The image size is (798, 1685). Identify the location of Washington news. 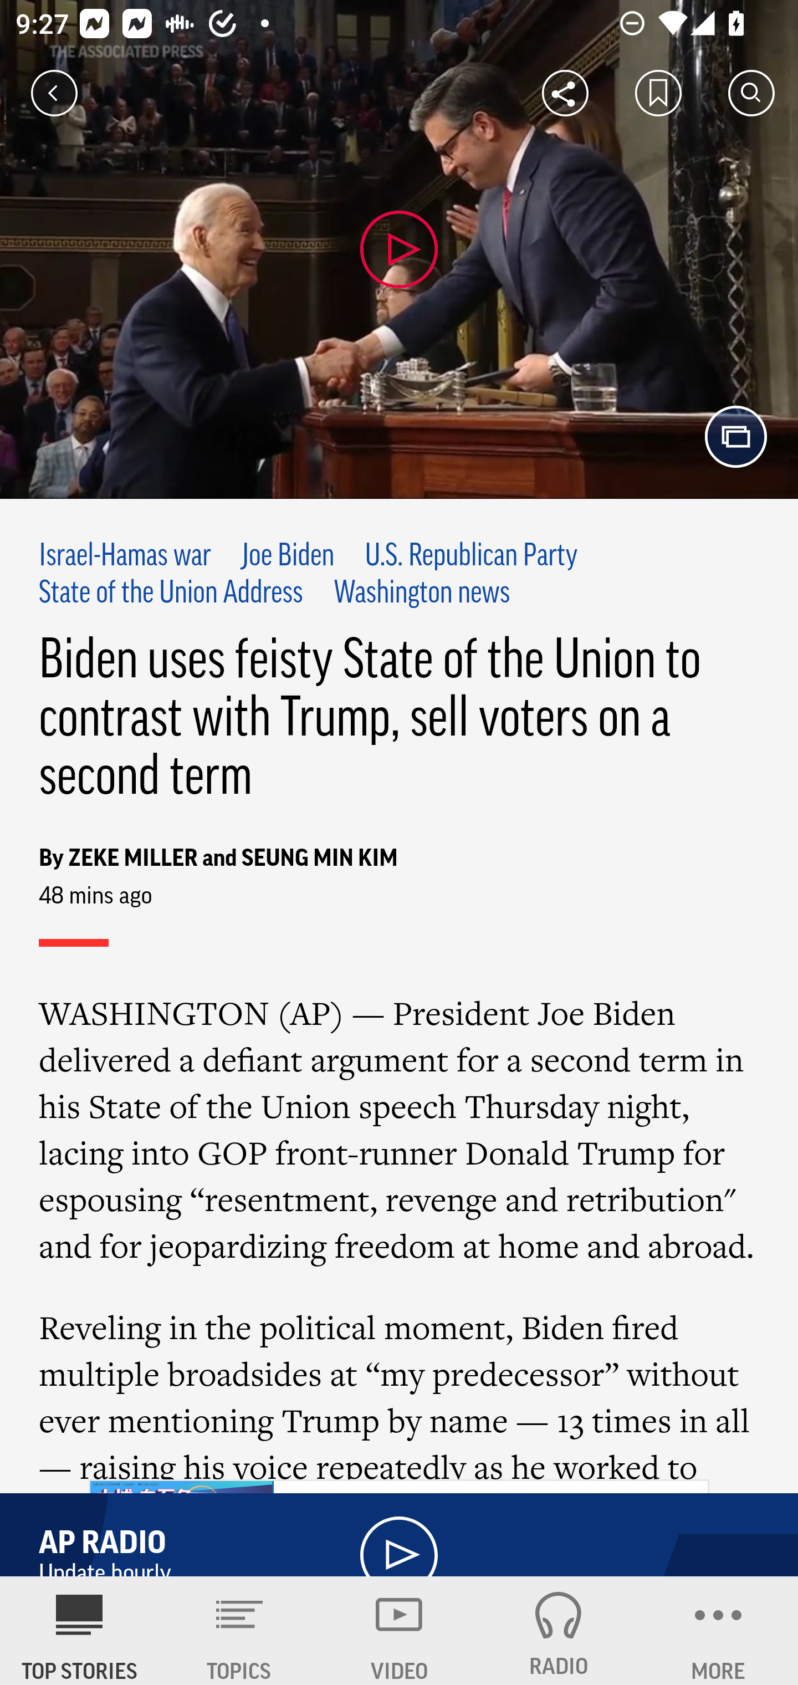
(422, 594).